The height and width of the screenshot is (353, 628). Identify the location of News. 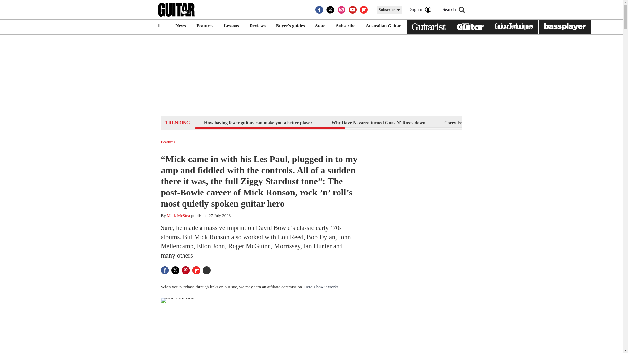
(181, 26).